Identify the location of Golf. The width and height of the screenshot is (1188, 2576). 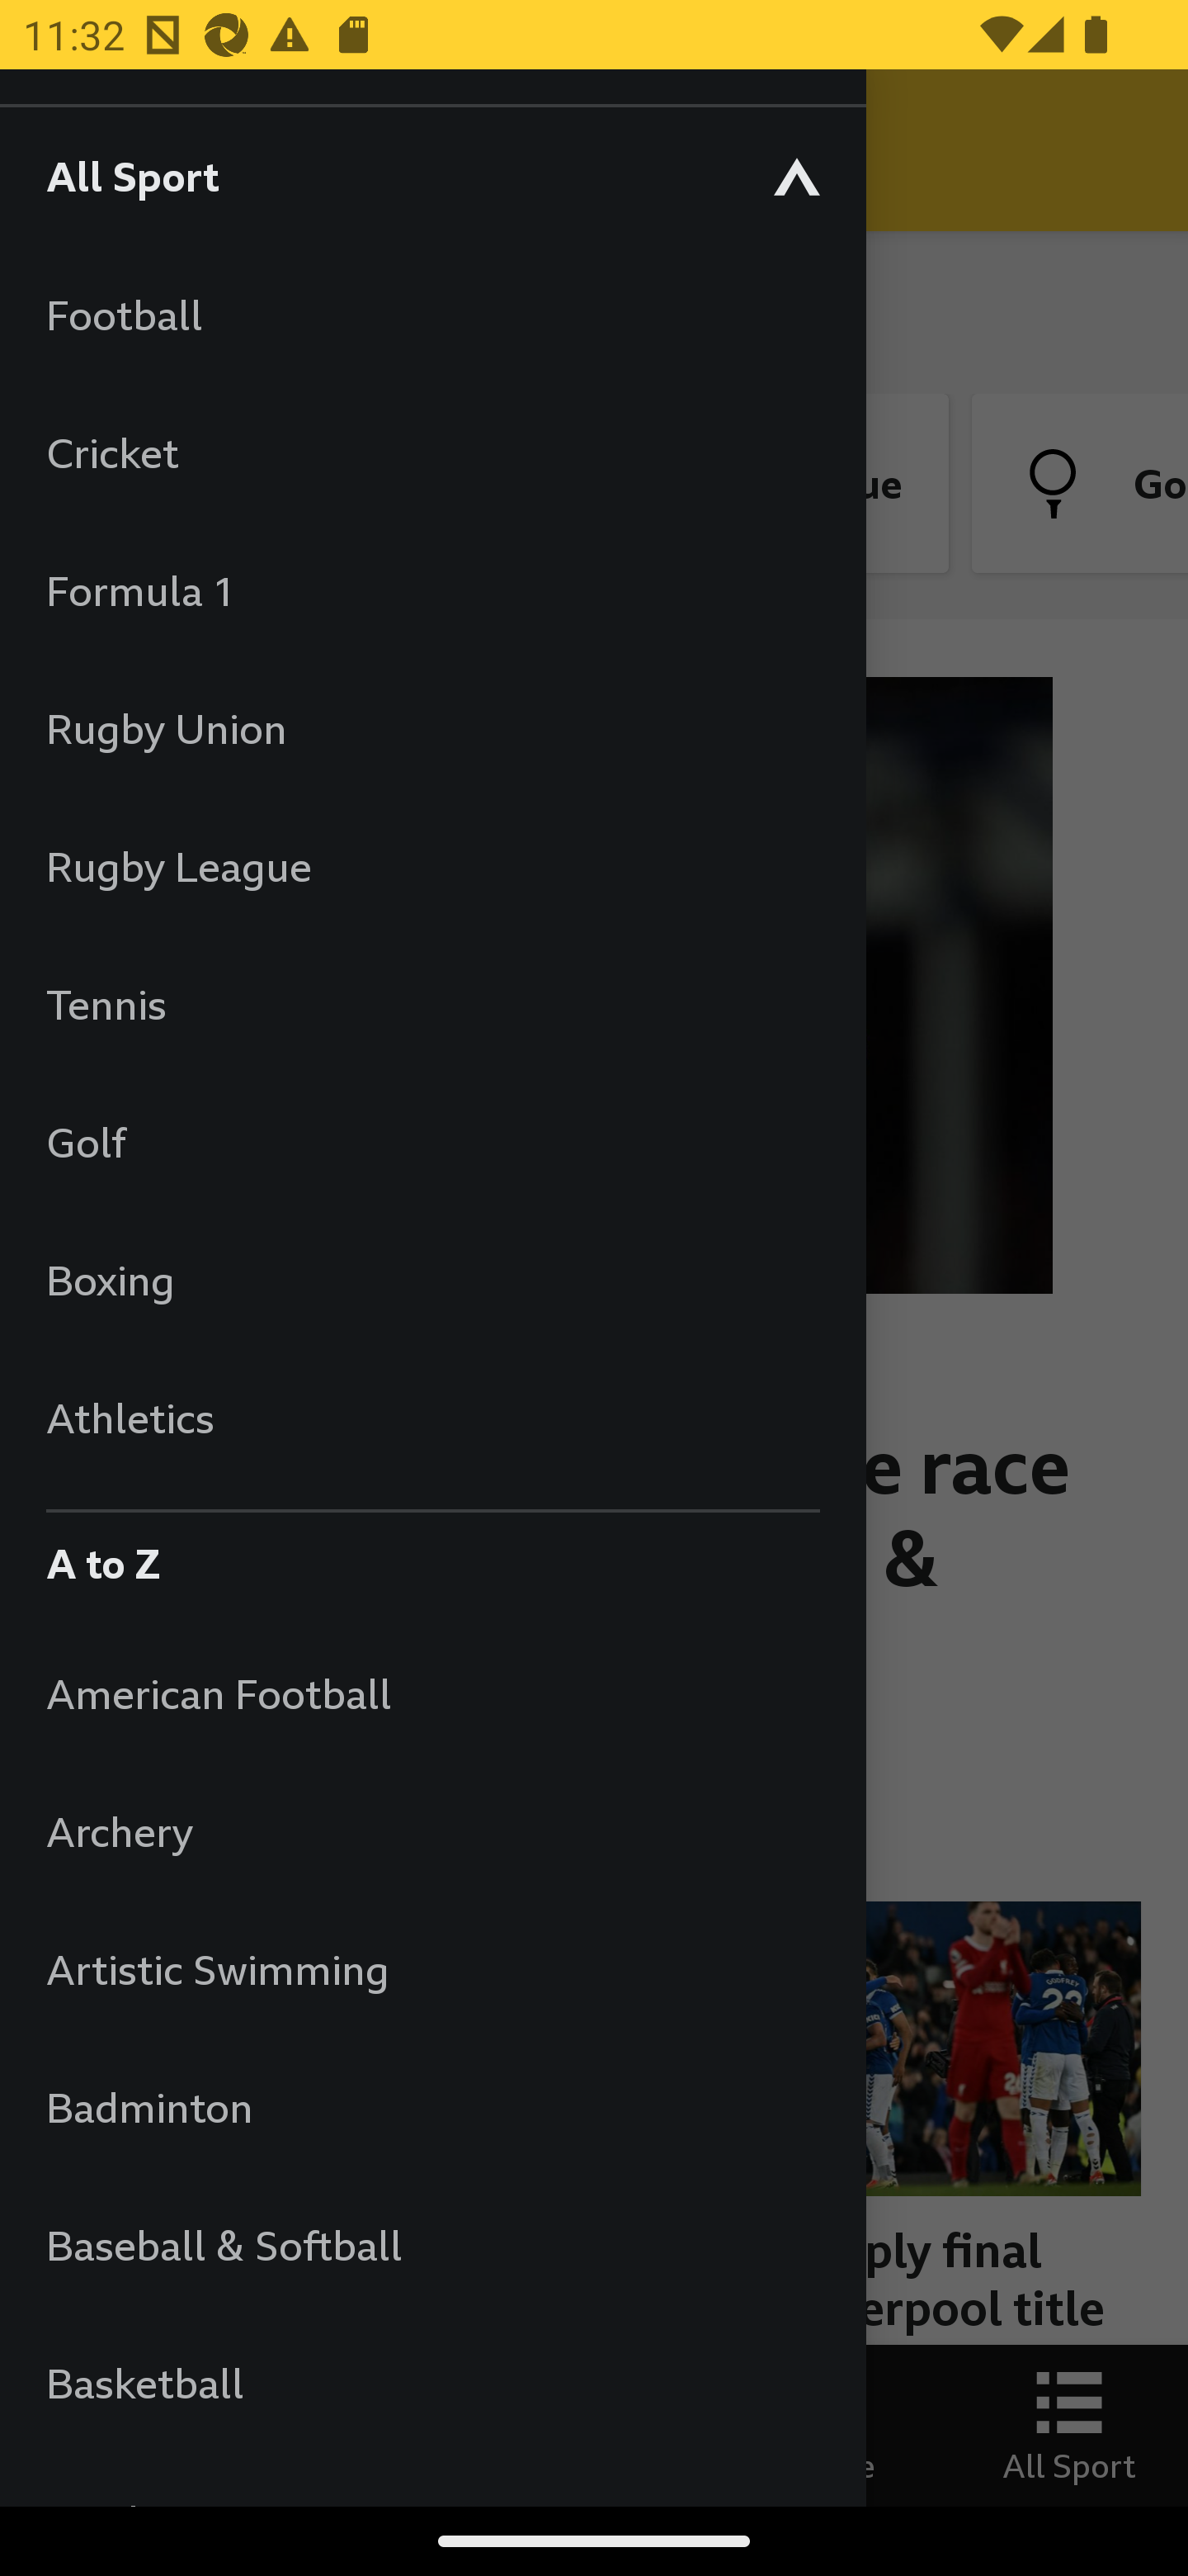
(432, 1141).